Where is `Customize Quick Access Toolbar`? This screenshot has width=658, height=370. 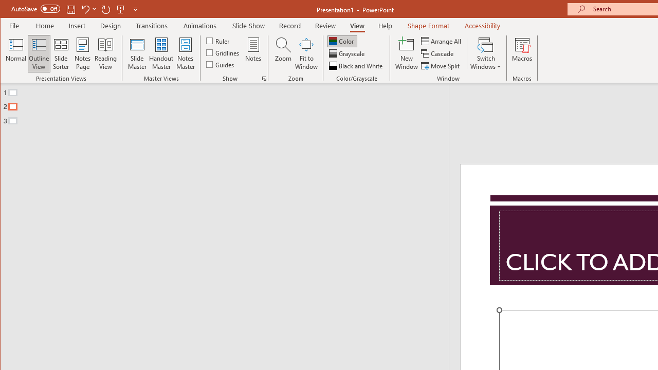 Customize Quick Access Toolbar is located at coordinates (135, 9).